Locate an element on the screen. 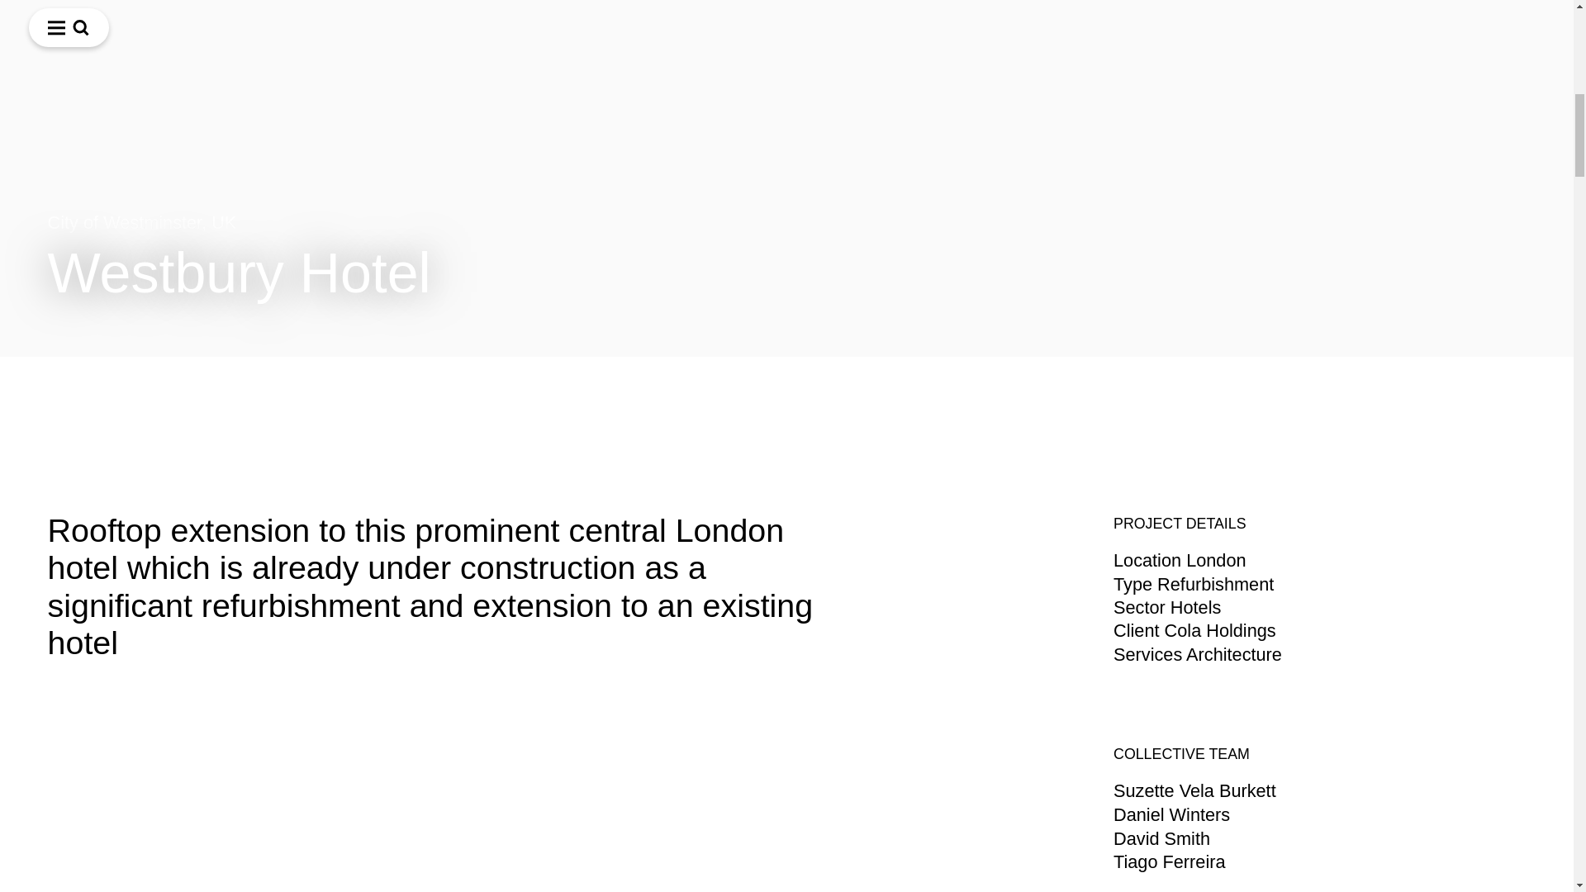  Contact is located at coordinates (781, 618).